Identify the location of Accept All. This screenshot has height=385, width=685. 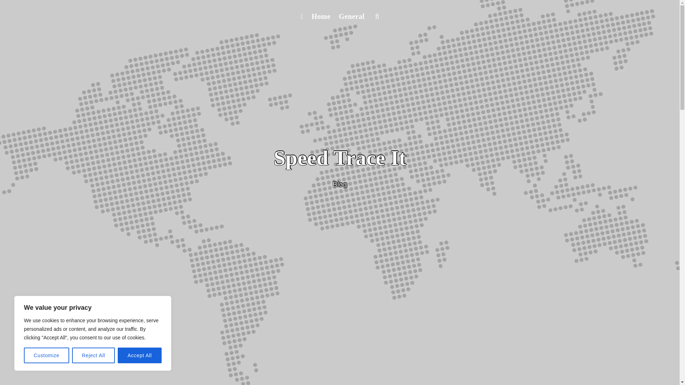
(140, 355).